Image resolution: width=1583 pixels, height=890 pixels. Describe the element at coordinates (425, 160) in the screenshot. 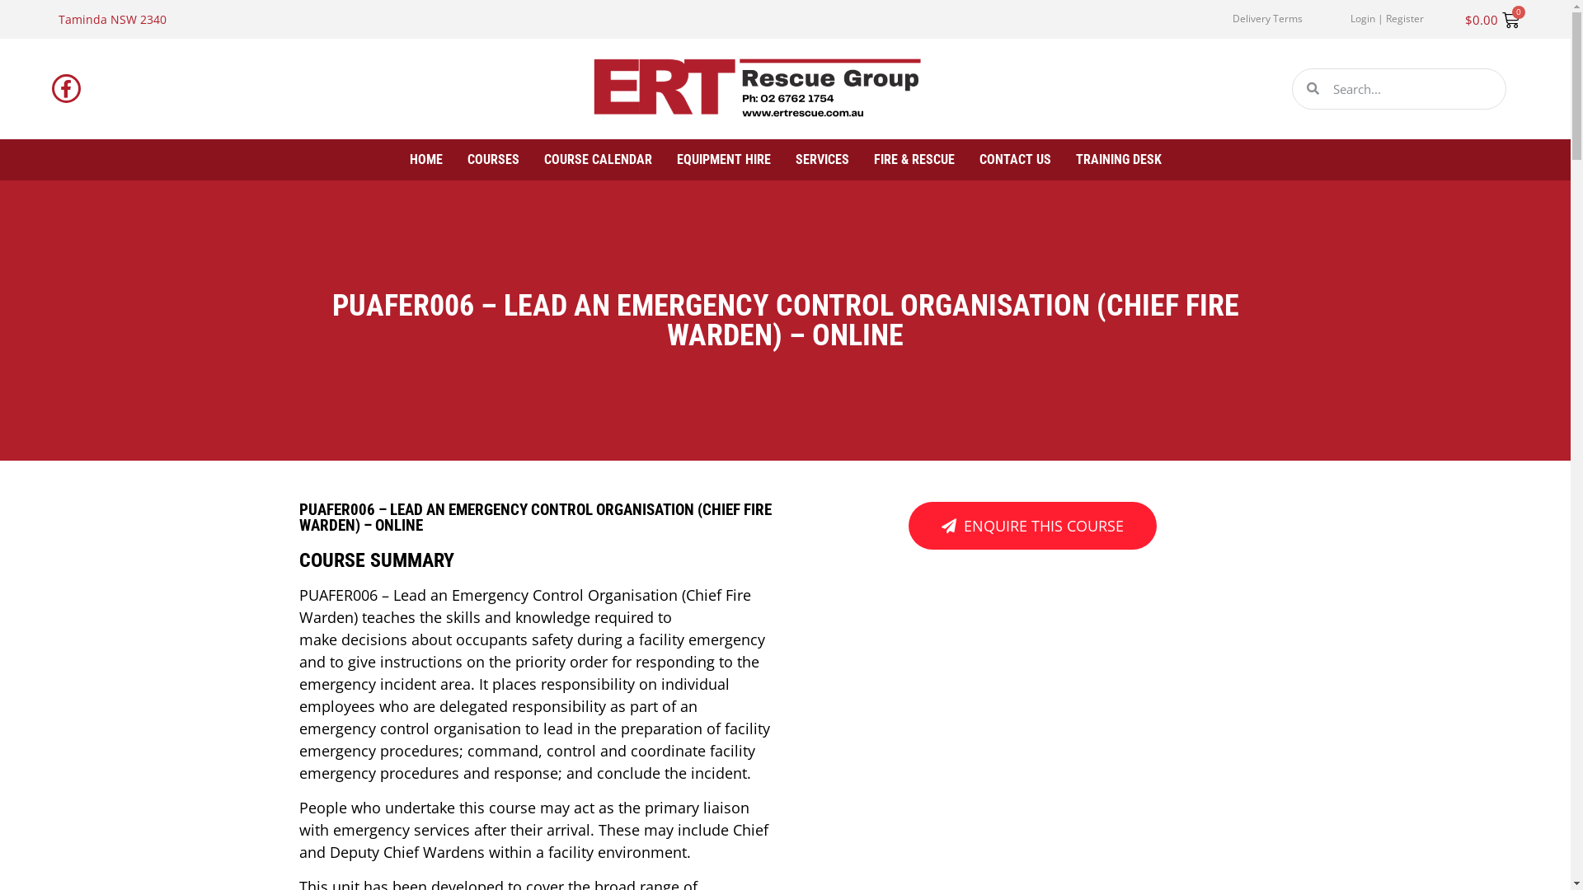

I see `HOME` at that location.